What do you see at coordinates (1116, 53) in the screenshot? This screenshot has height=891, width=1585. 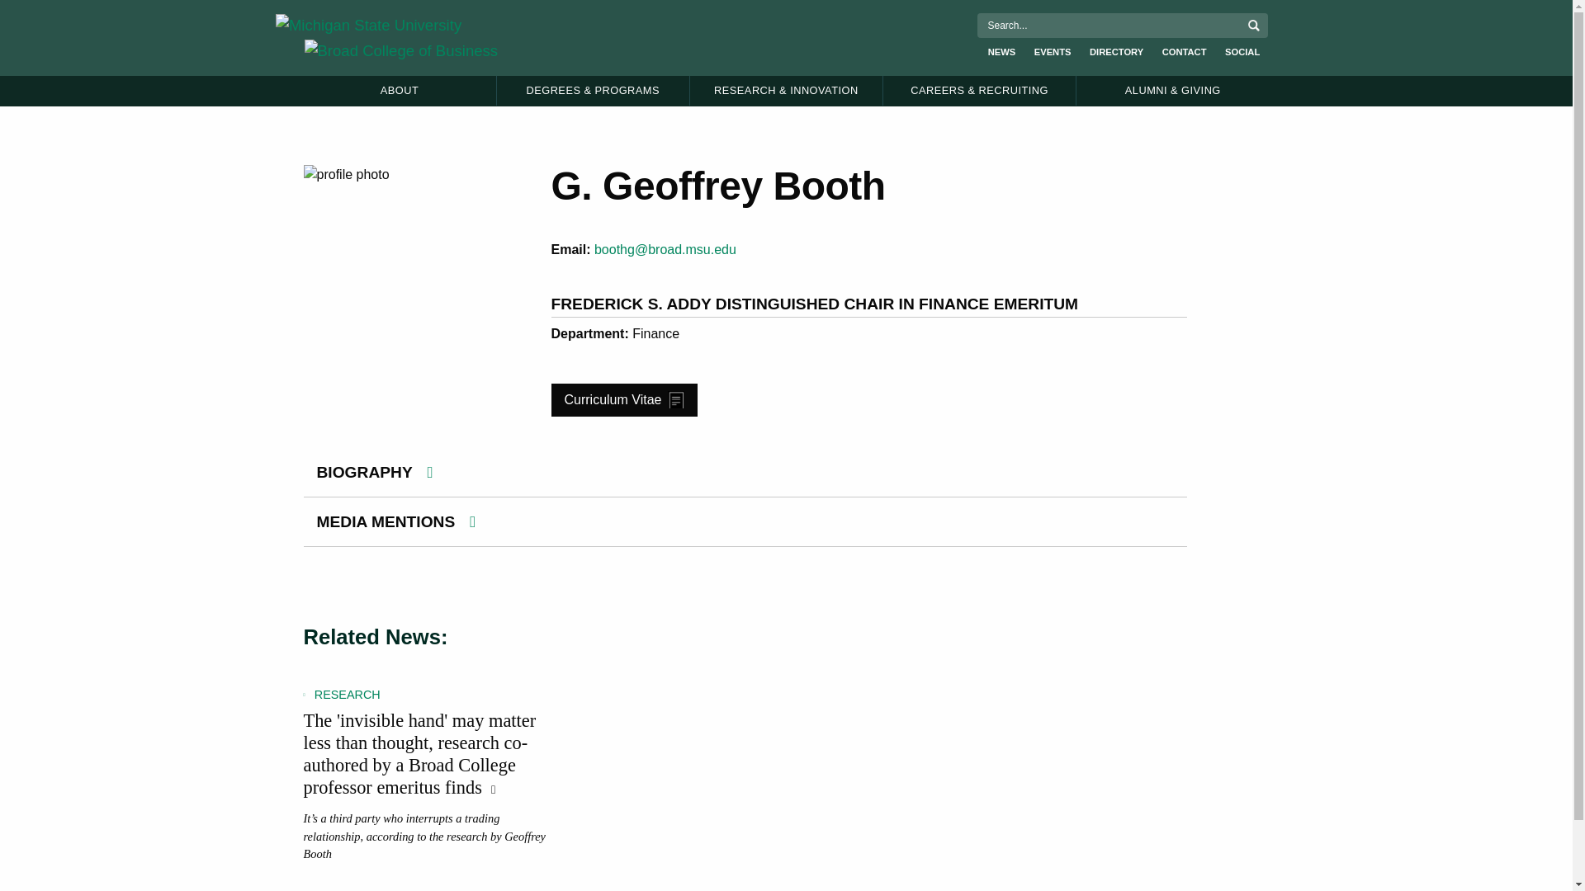 I see `DIRECTORY` at bounding box center [1116, 53].